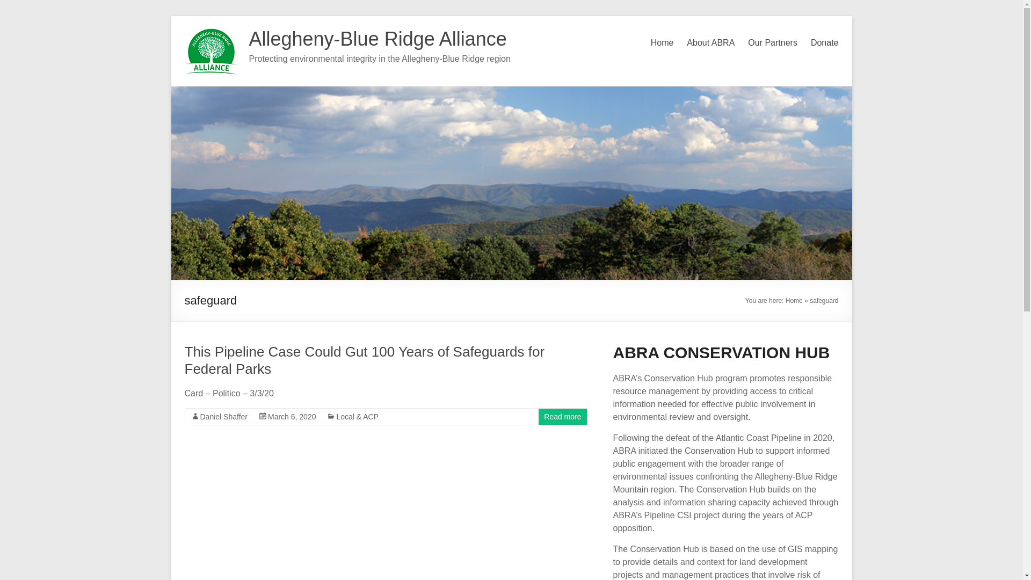  I want to click on About ABRA, so click(710, 43).